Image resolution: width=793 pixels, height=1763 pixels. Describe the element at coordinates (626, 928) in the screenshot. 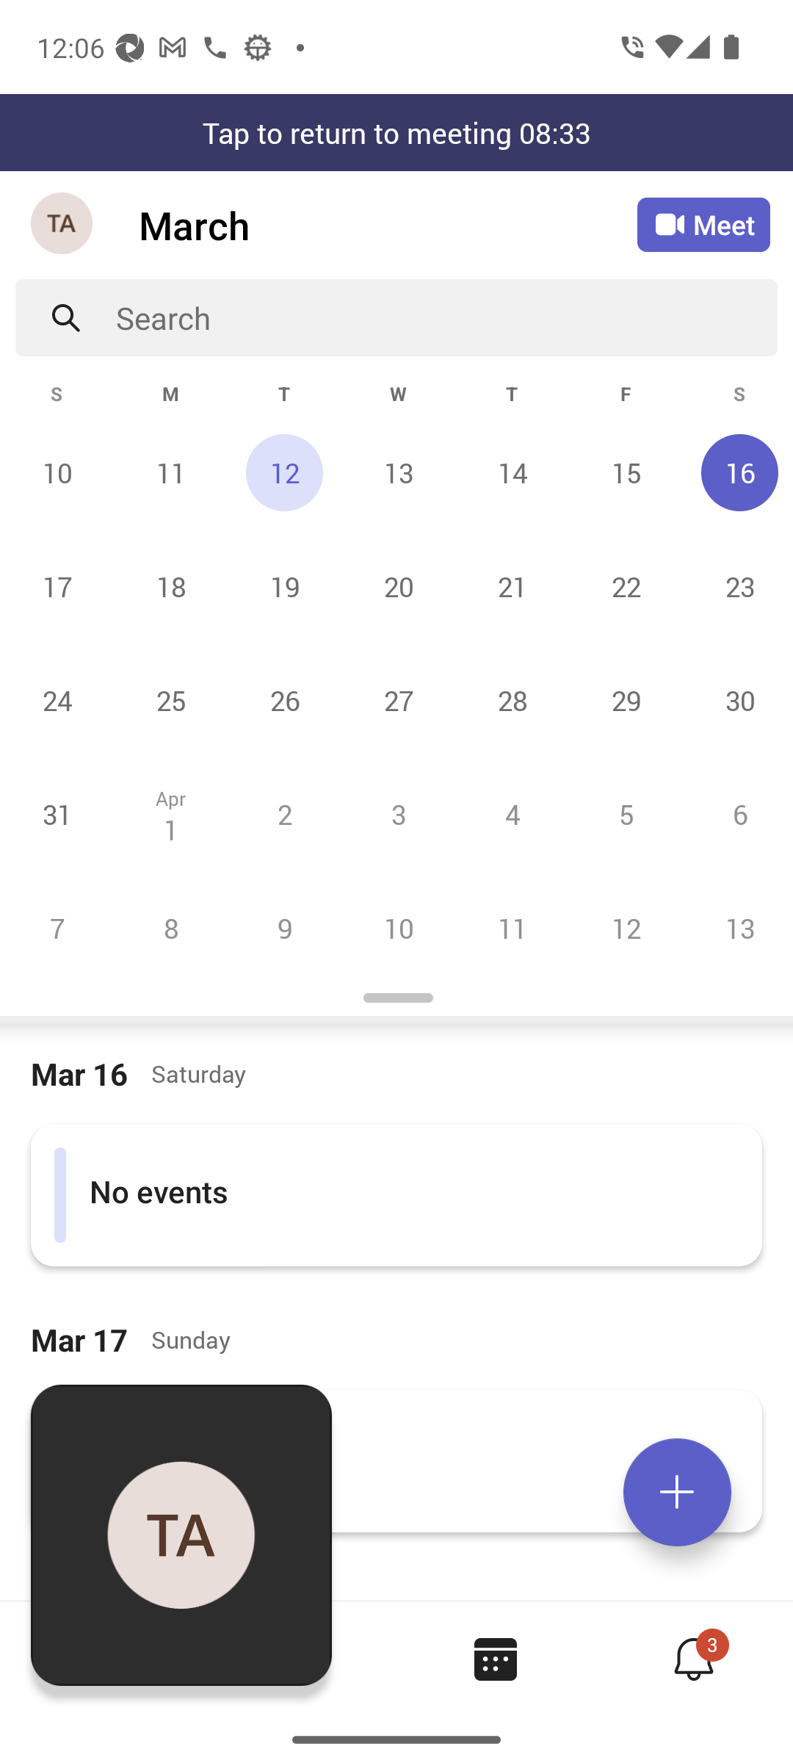

I see `Friday, April 12 12` at that location.